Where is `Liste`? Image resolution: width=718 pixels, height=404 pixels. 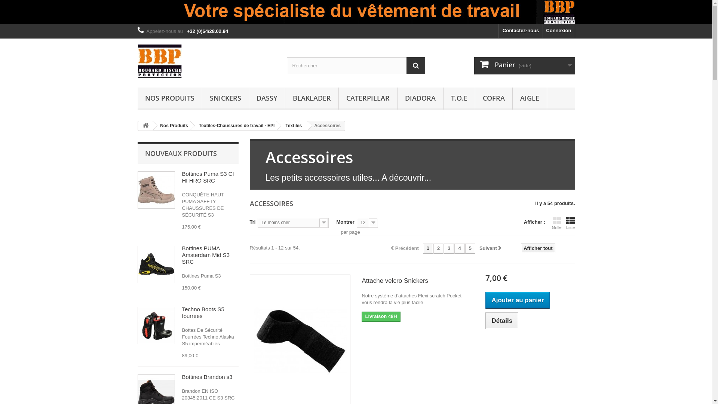 Liste is located at coordinates (571, 223).